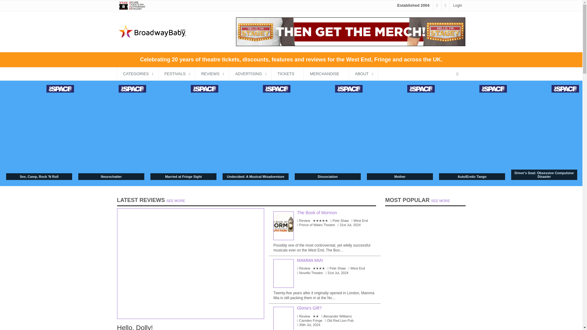 This screenshot has height=330, width=587. Describe the element at coordinates (137, 74) in the screenshot. I see `CATEGORIES` at that location.